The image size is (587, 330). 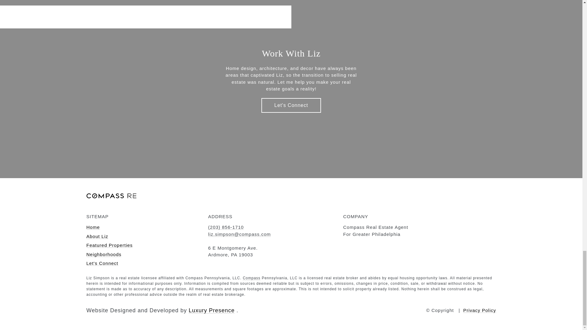 What do you see at coordinates (109, 245) in the screenshot?
I see `Featured Properties` at bounding box center [109, 245].